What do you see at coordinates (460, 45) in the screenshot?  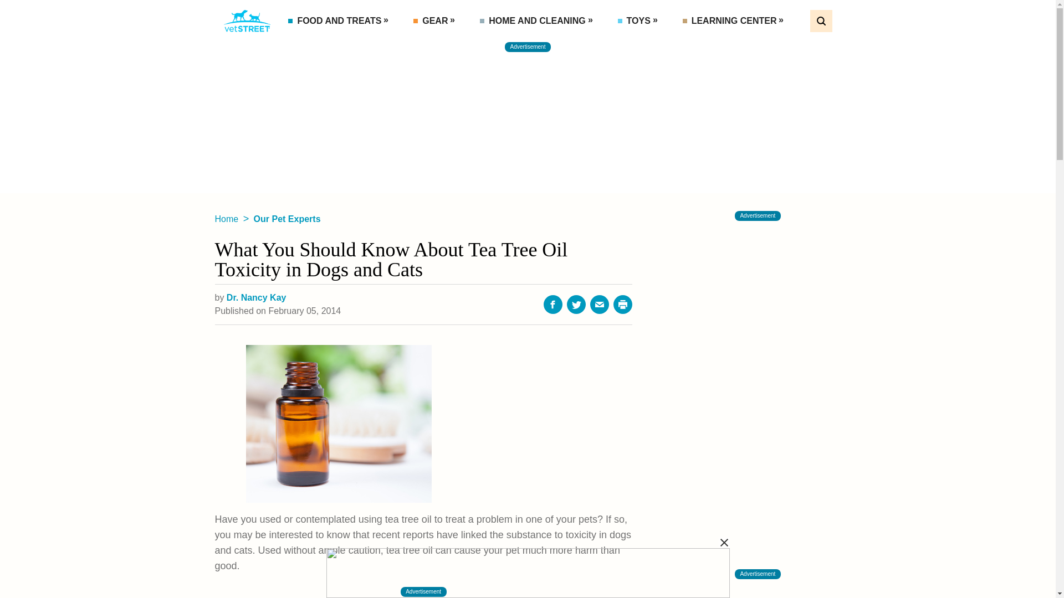 I see `Cat Gear` at bounding box center [460, 45].